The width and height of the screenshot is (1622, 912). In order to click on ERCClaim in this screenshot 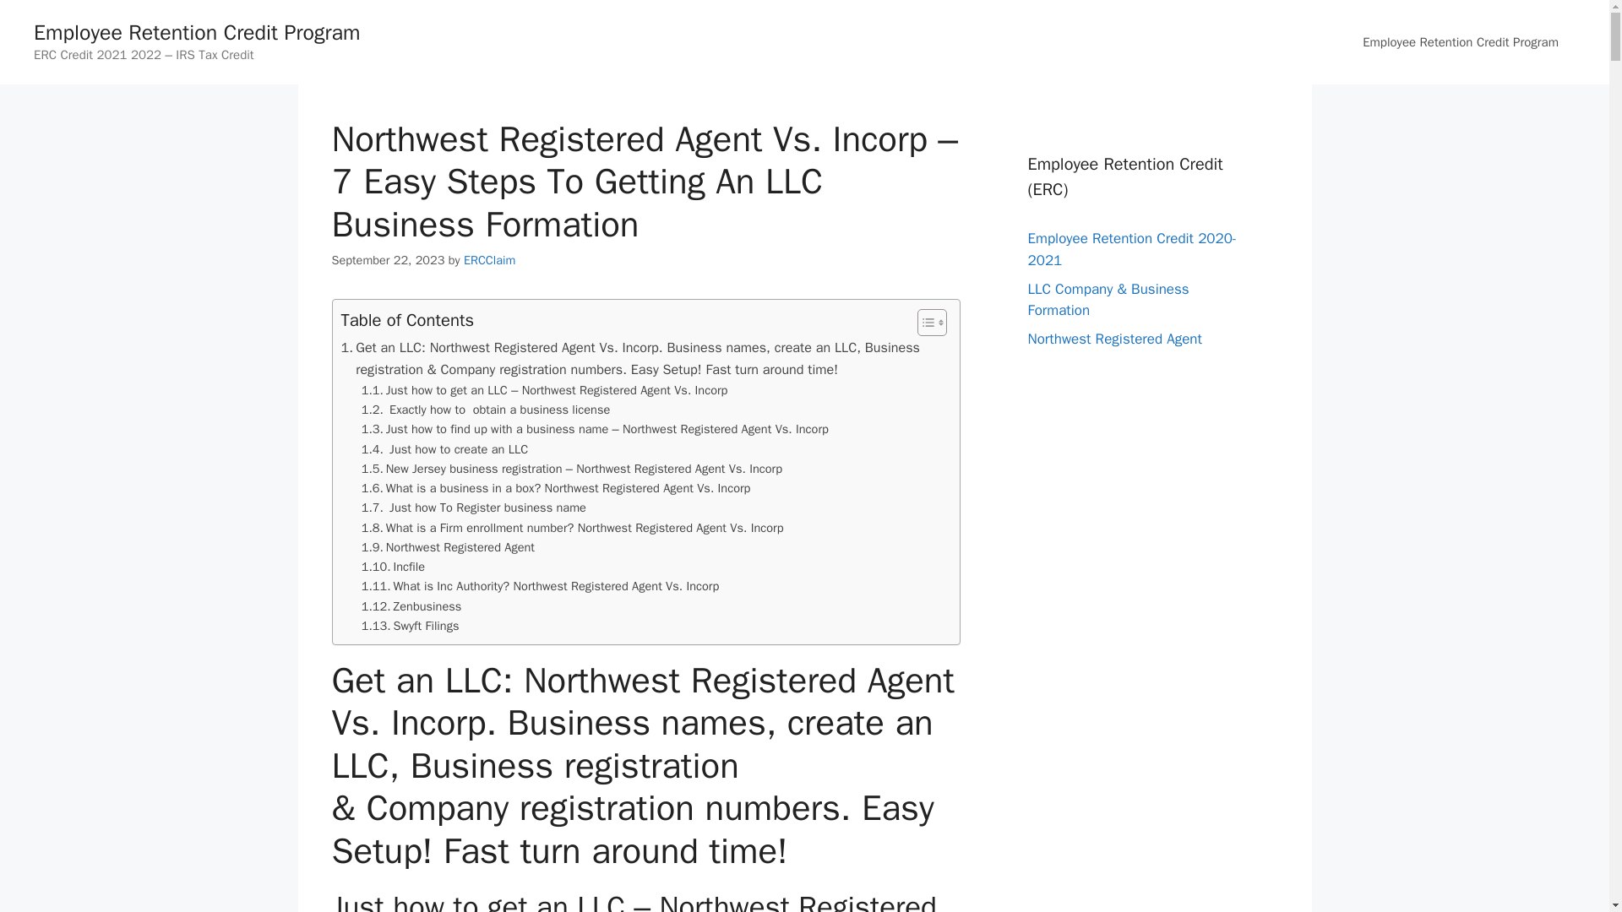, I will do `click(490, 260)`.